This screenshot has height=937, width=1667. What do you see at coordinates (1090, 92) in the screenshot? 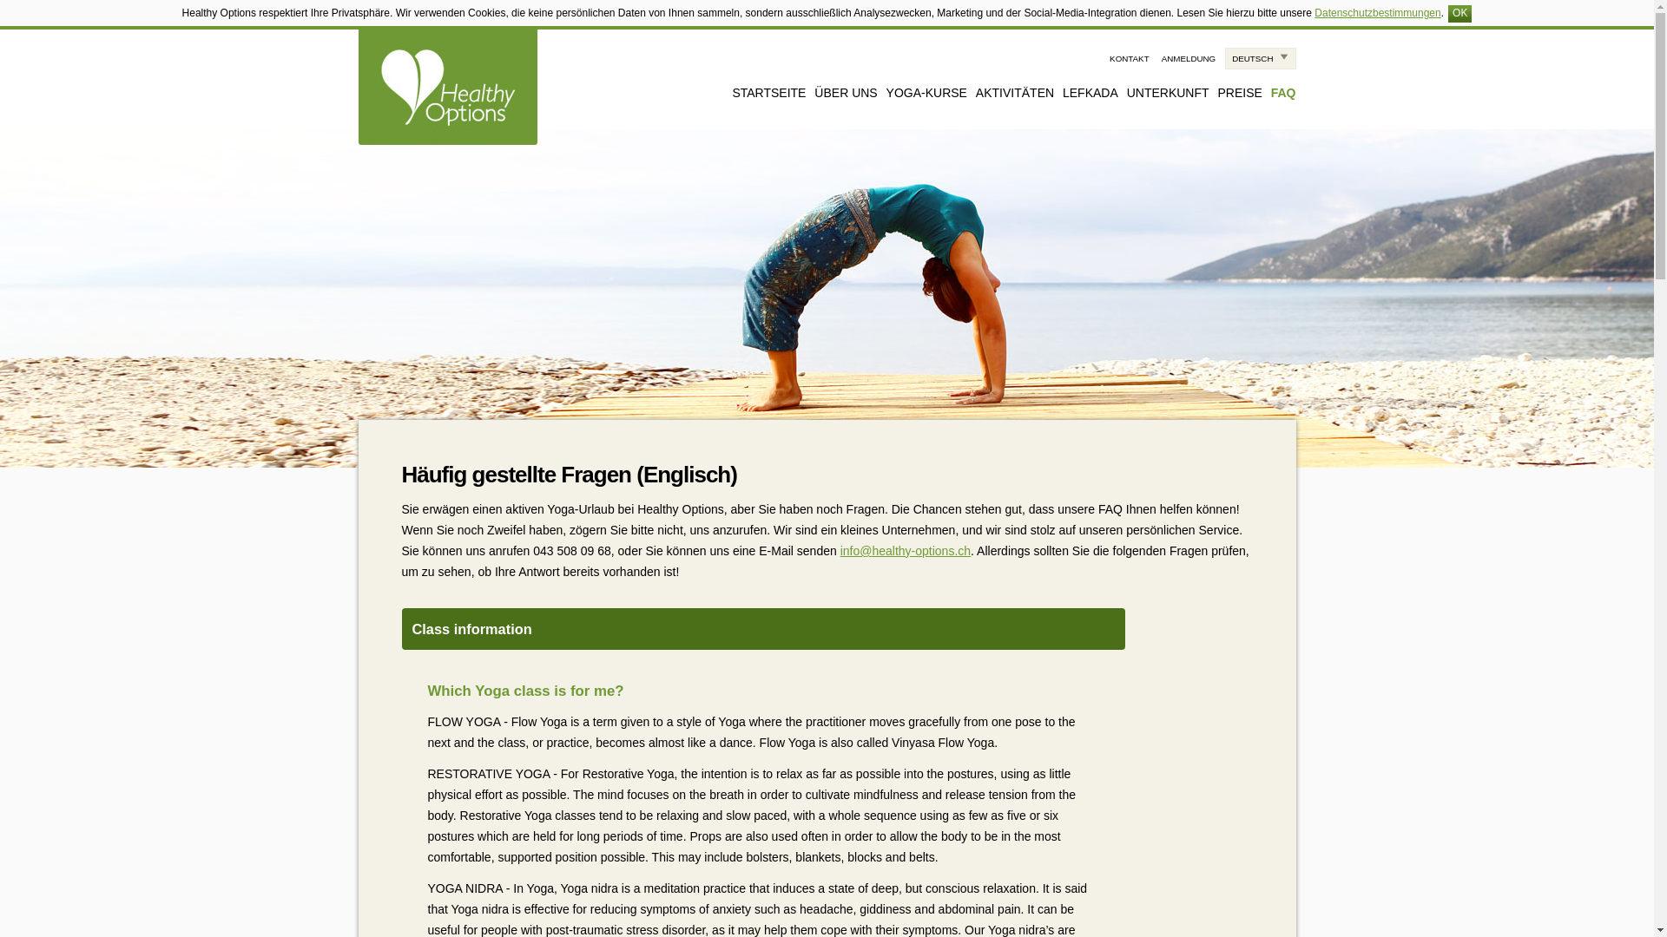
I see `LEFKADA` at bounding box center [1090, 92].